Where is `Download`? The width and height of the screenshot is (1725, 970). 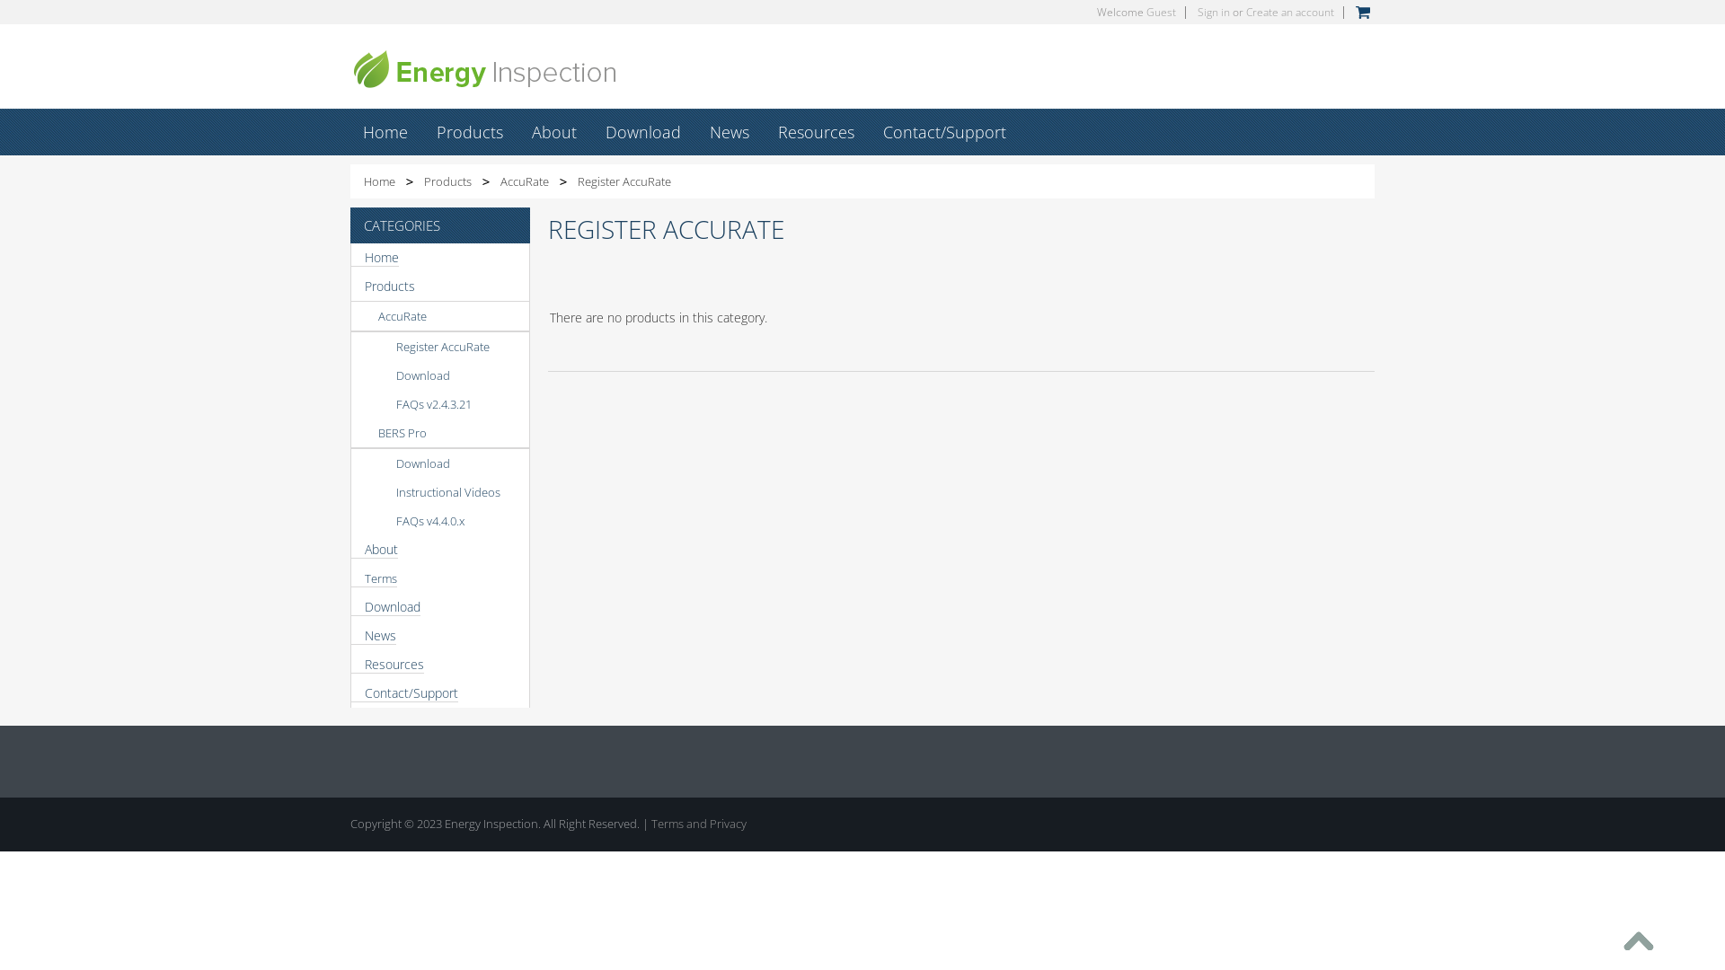 Download is located at coordinates (643, 132).